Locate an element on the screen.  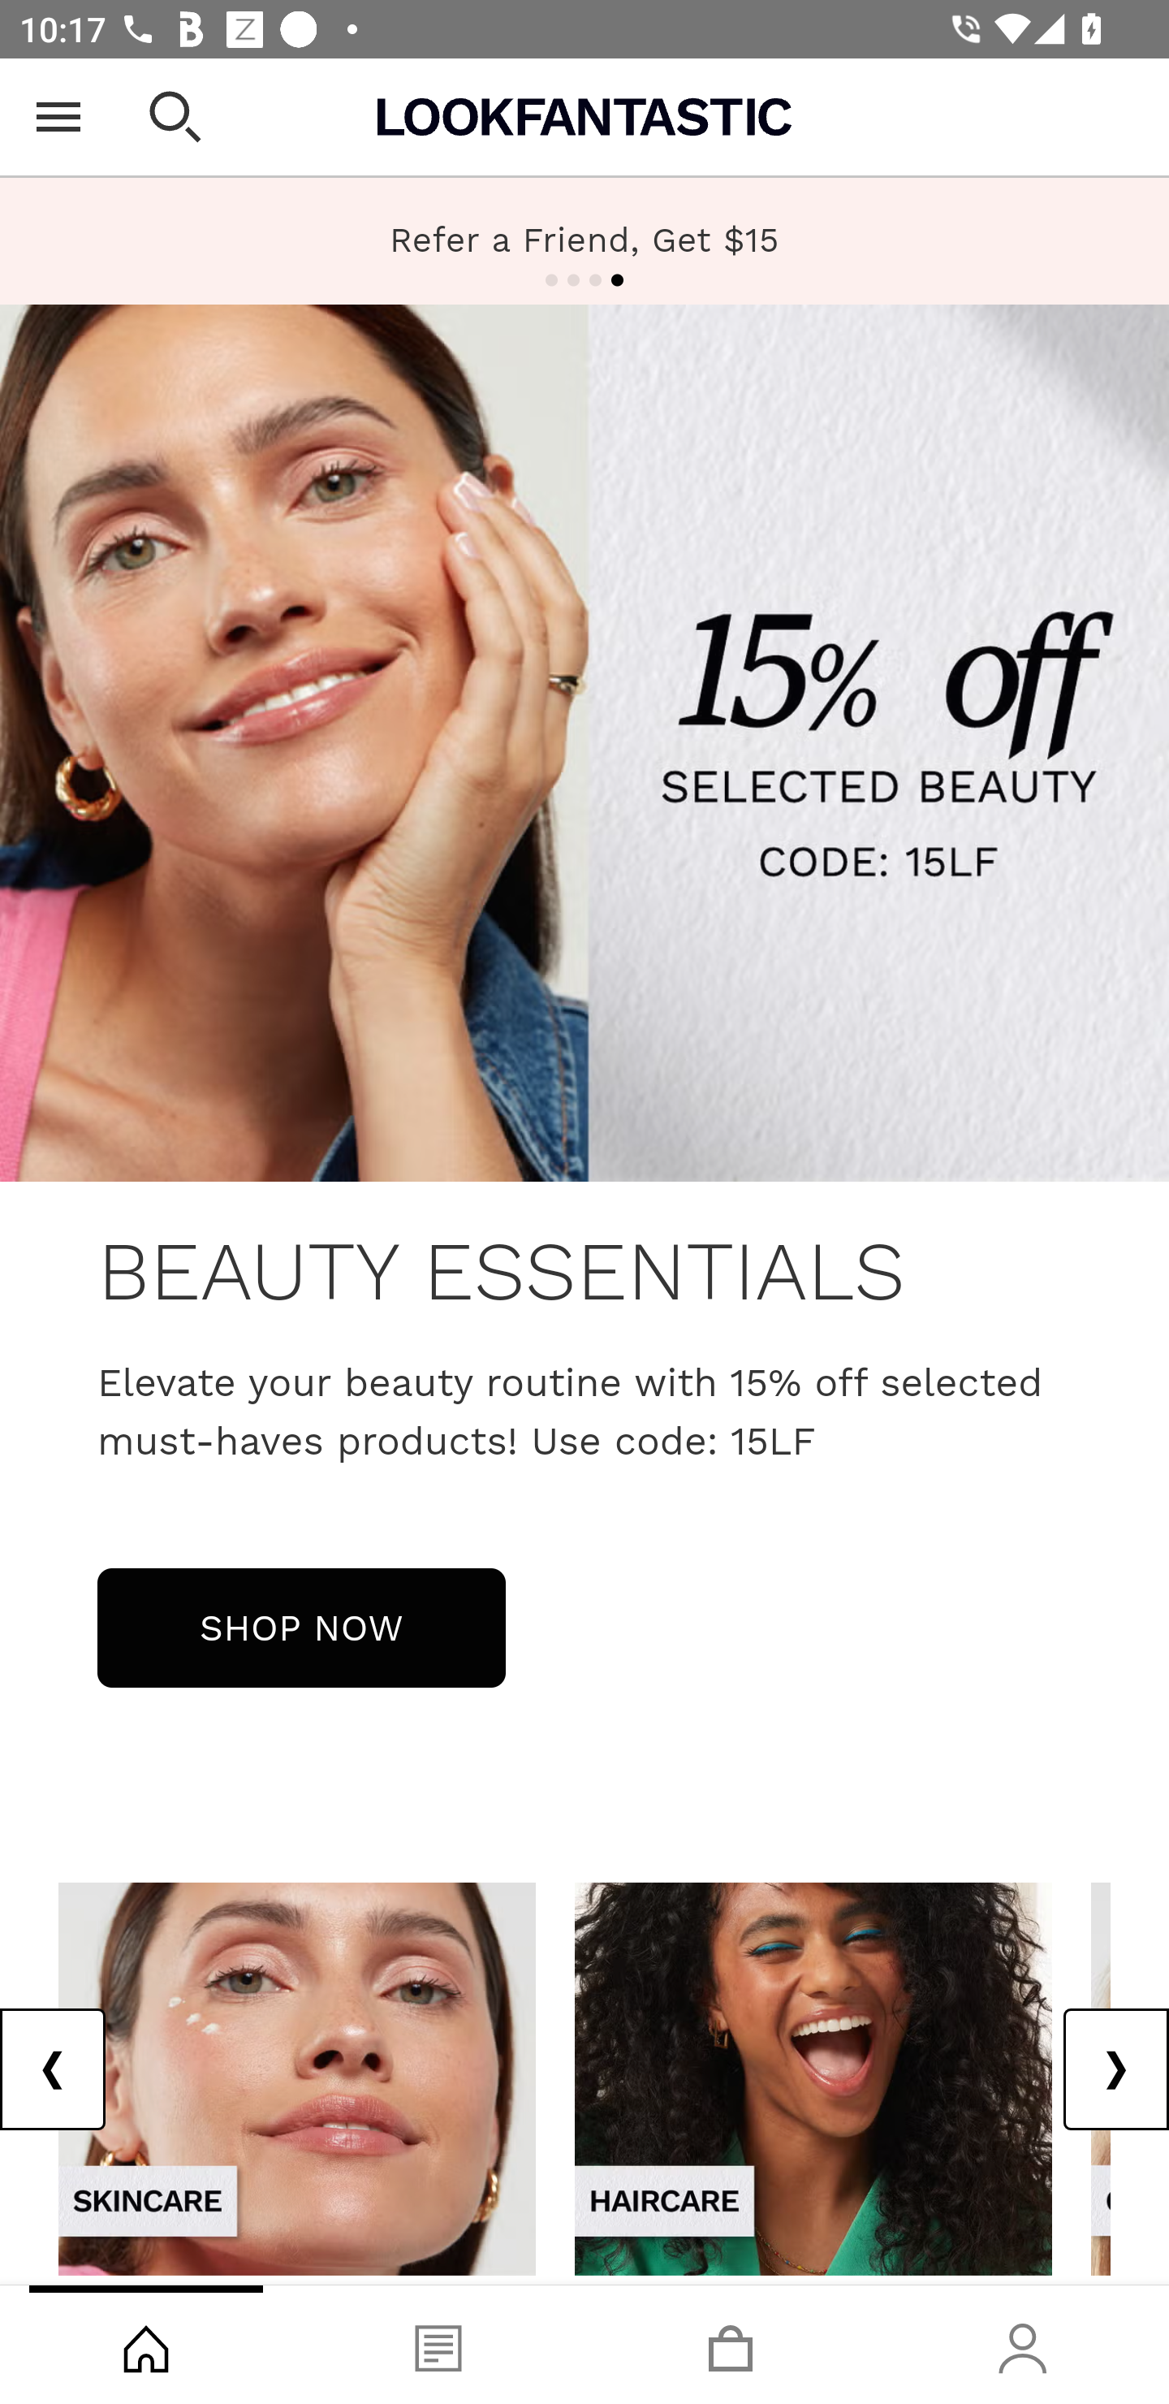
Next is located at coordinates (1115, 2069).